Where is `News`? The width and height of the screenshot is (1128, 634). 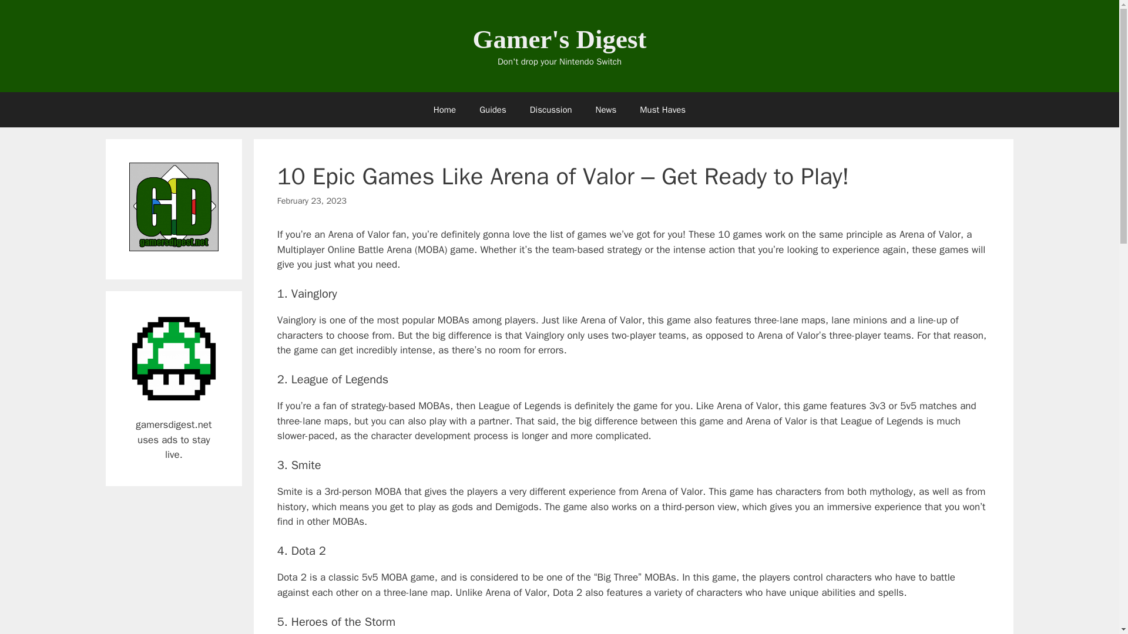
News is located at coordinates (606, 109).